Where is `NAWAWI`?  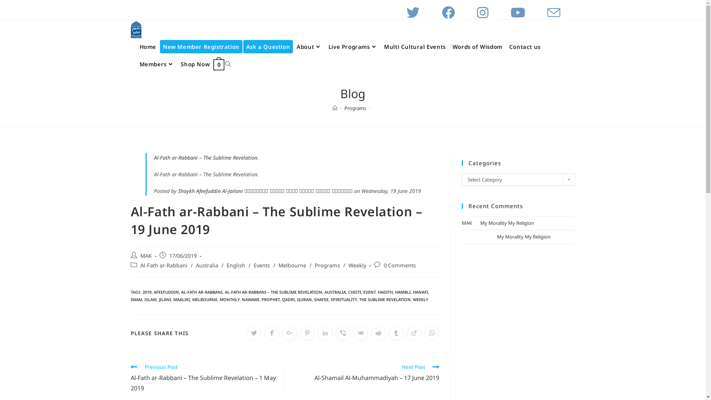 NAWAWI is located at coordinates (250, 299).